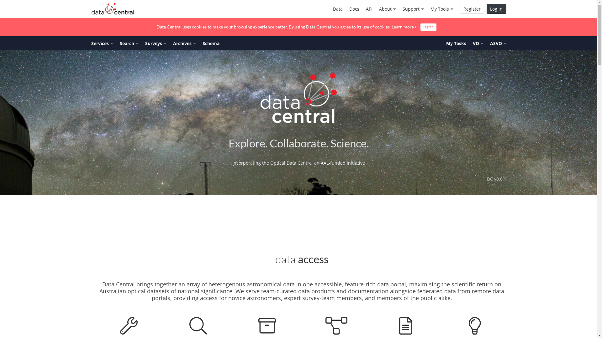 The height and width of the screenshot is (338, 602). What do you see at coordinates (156, 44) in the screenshot?
I see `Surveys` at bounding box center [156, 44].